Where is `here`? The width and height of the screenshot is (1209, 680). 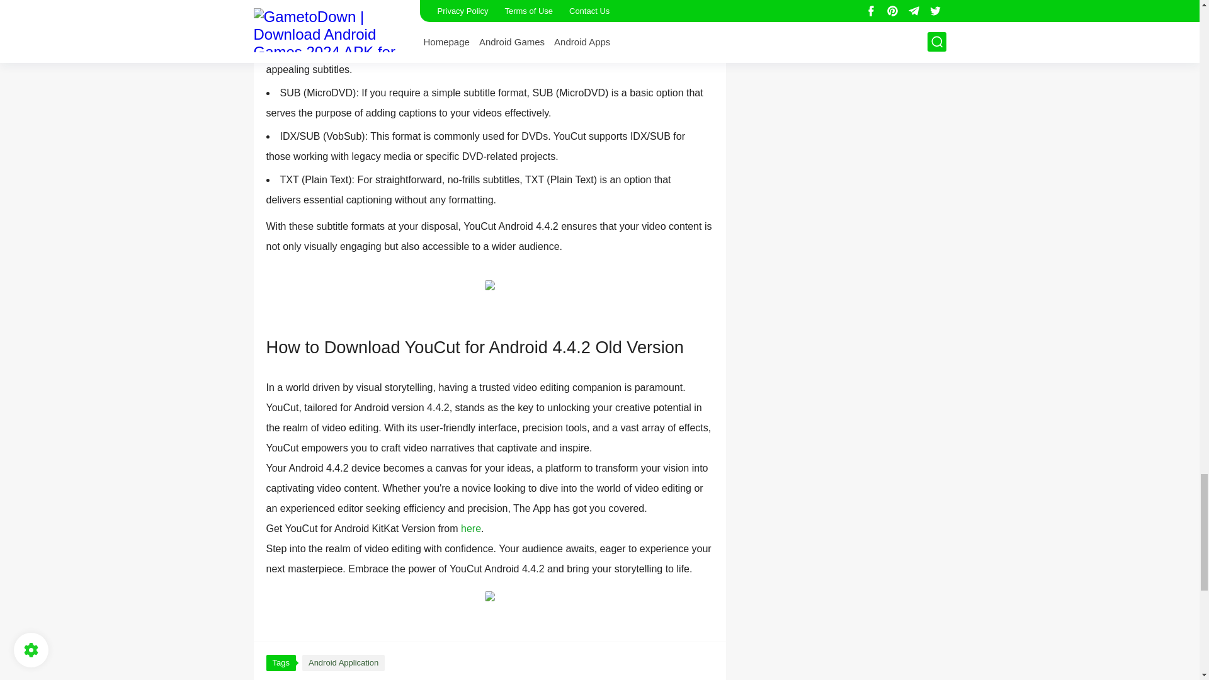
here is located at coordinates (471, 528).